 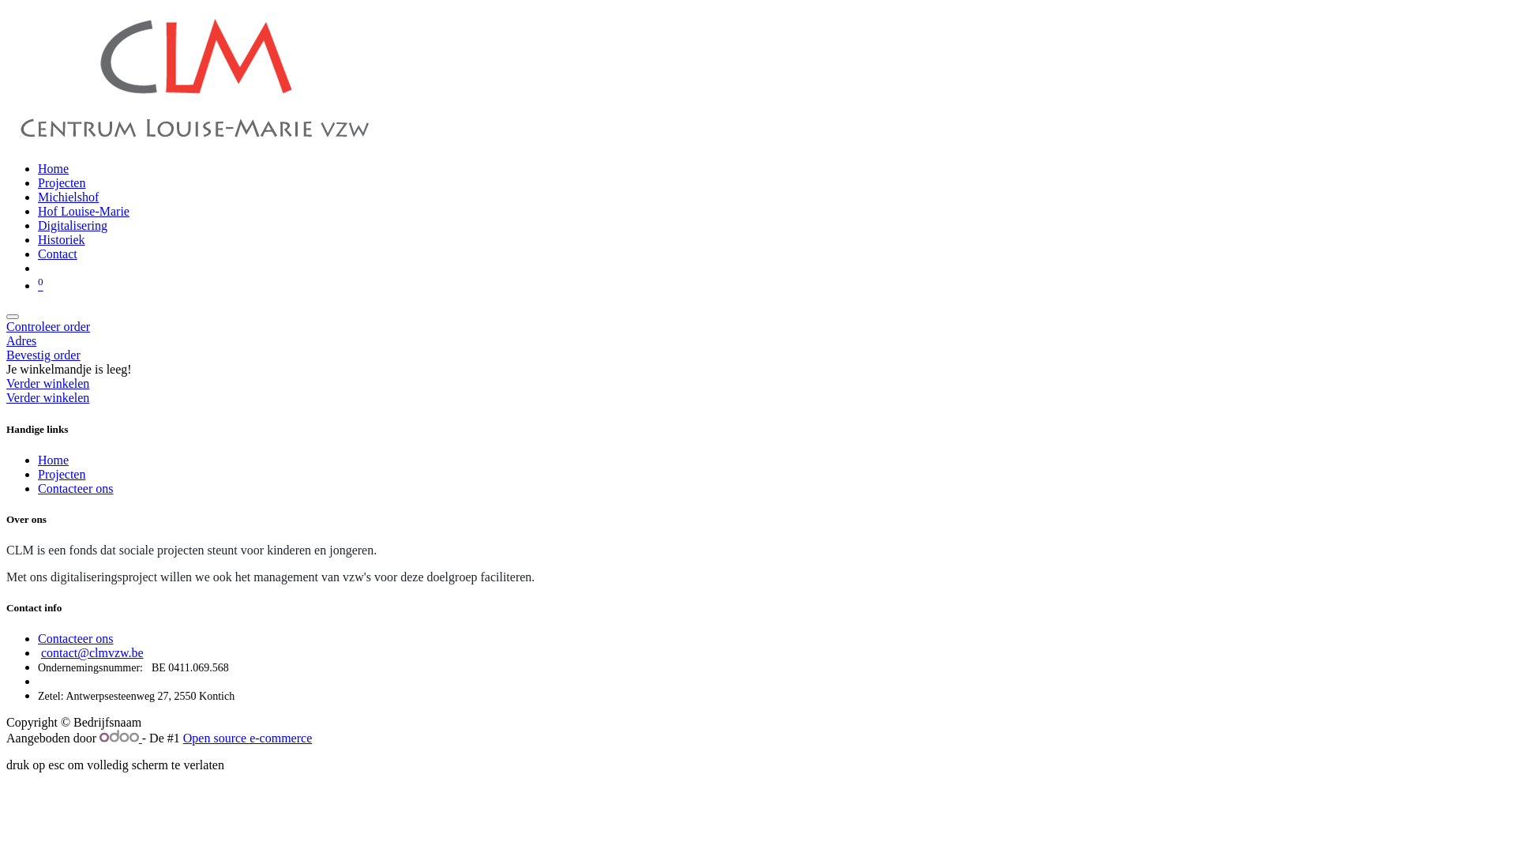 I want to click on Adres, so click(x=758, y=341).